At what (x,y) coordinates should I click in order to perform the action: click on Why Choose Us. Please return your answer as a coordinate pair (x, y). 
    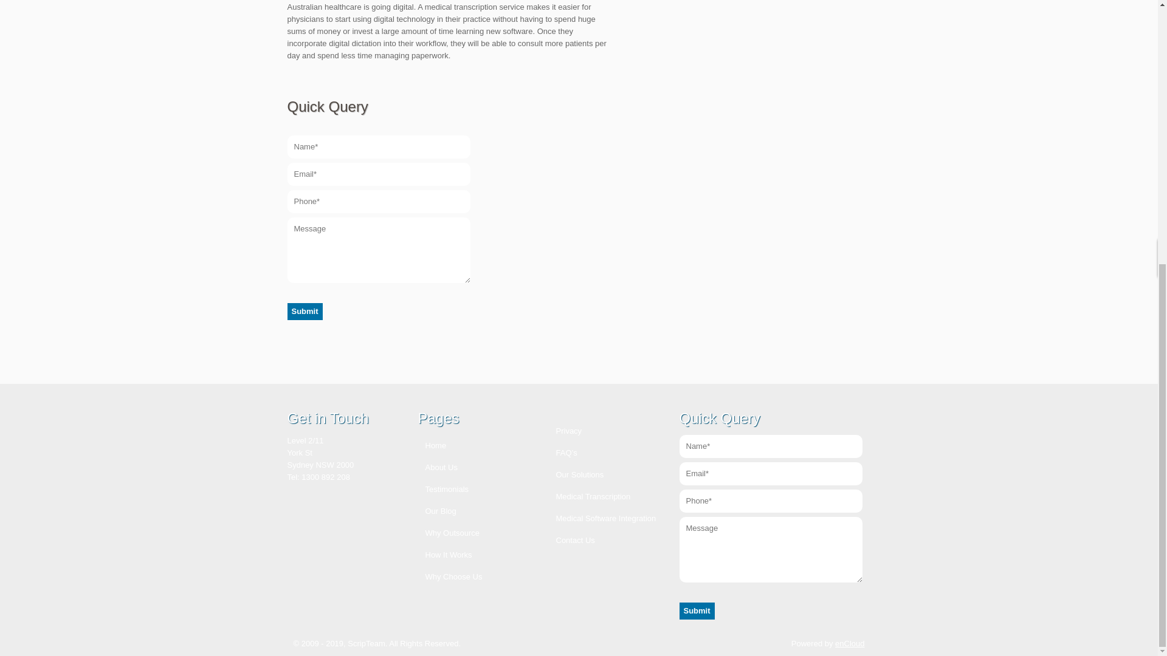
    Looking at the image, I should click on (450, 576).